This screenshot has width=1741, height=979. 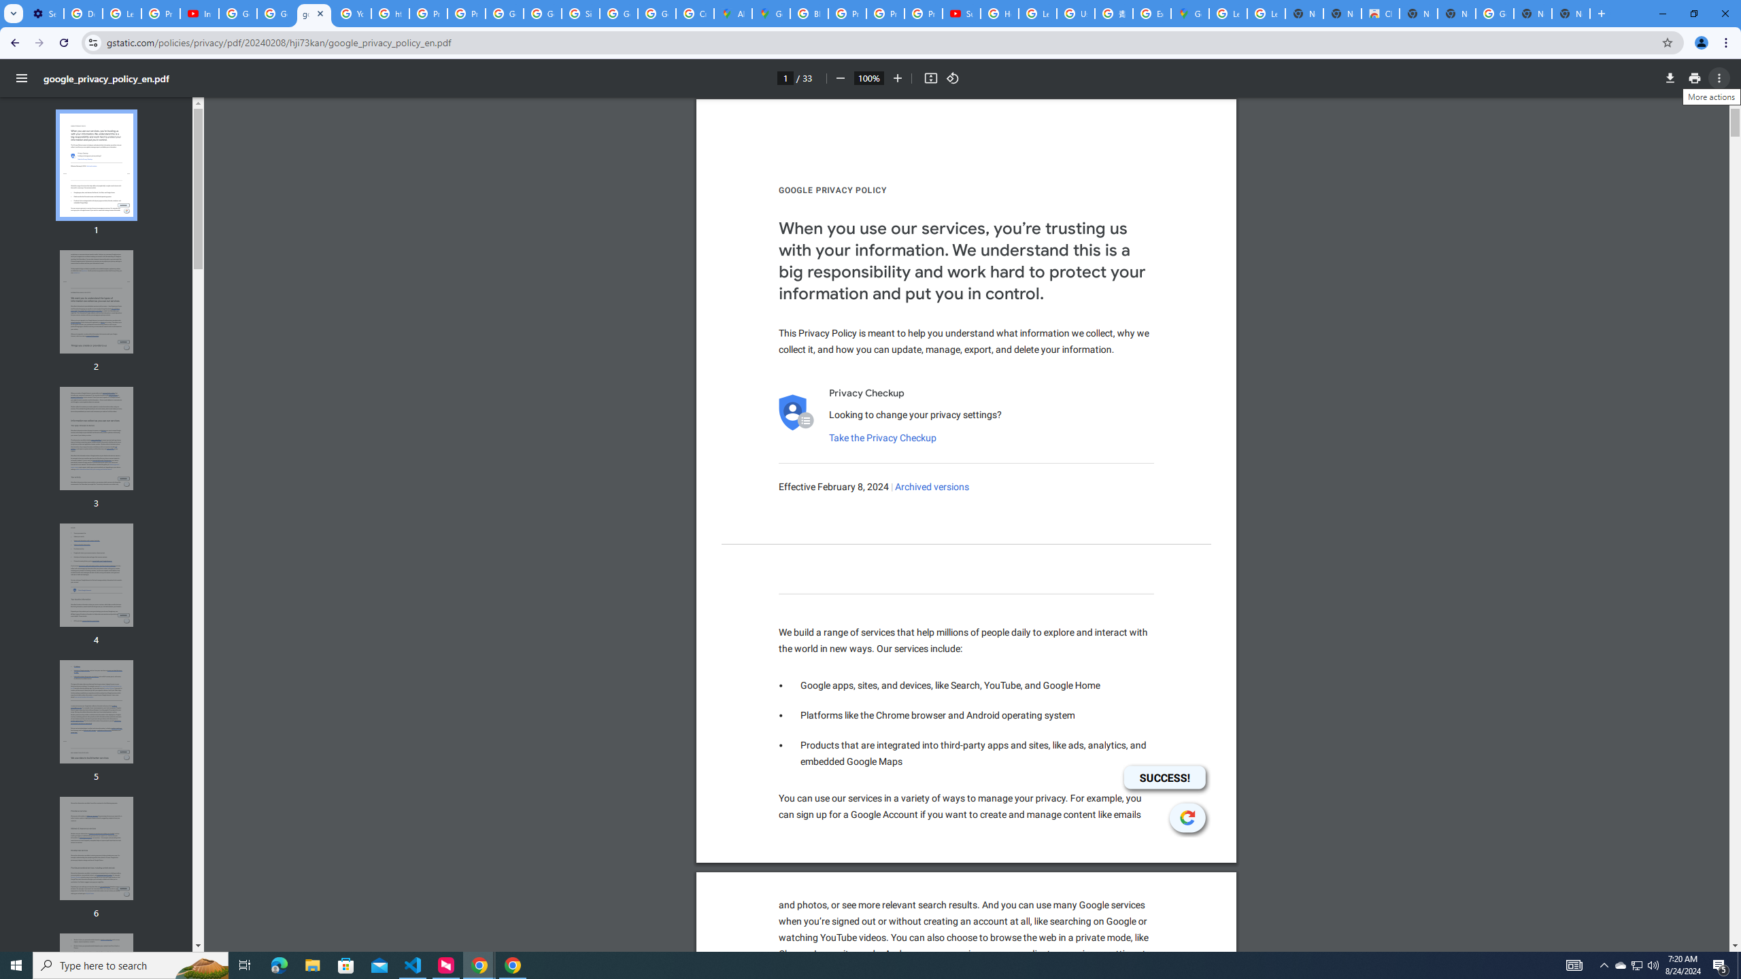 I want to click on Privacy Help Center - Policies Help, so click(x=885, y=14).